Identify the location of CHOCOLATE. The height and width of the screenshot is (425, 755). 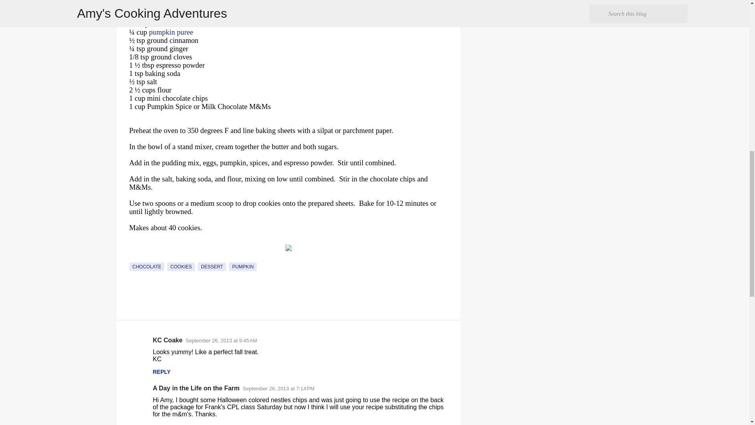
(147, 267).